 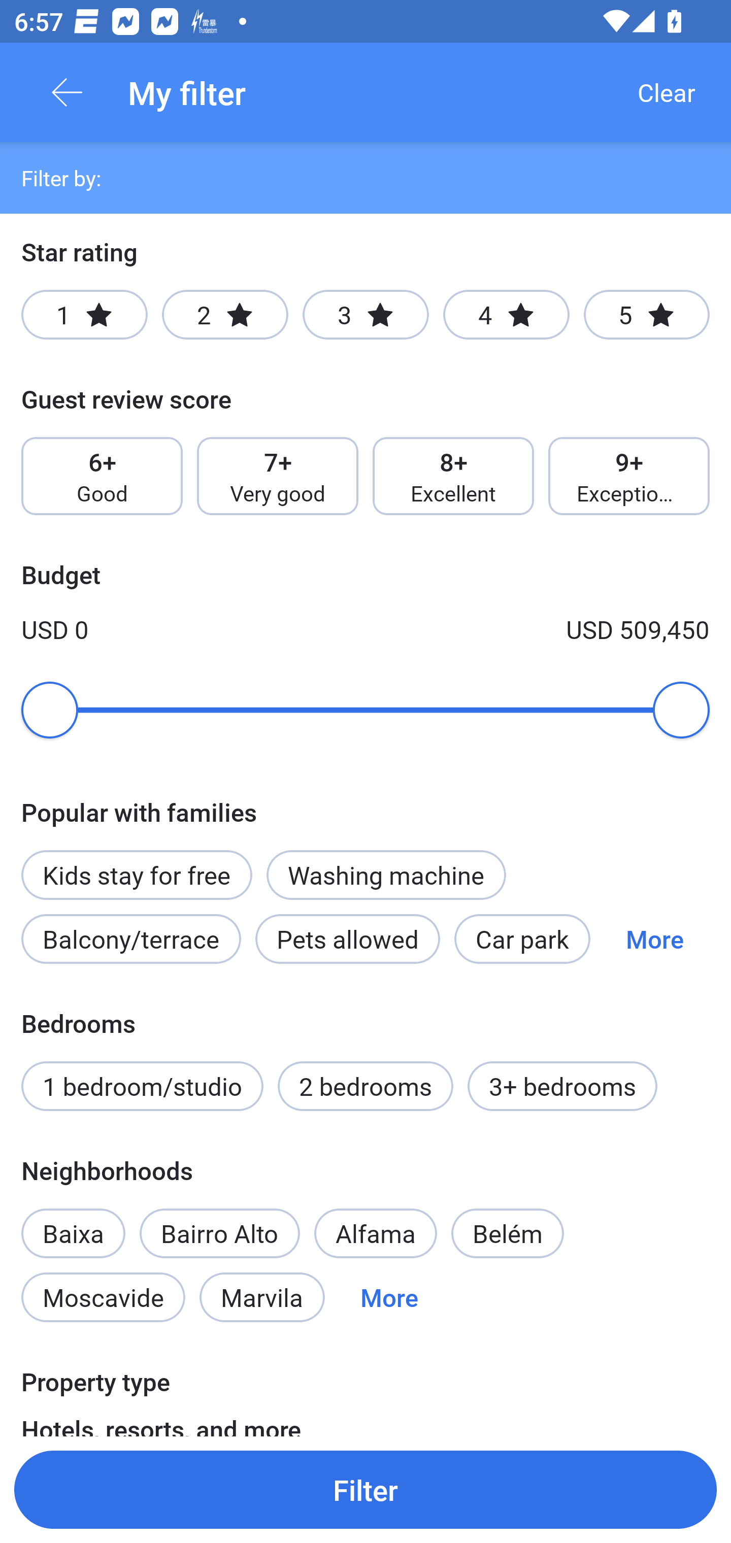 What do you see at coordinates (522, 939) in the screenshot?
I see `Car park` at bounding box center [522, 939].